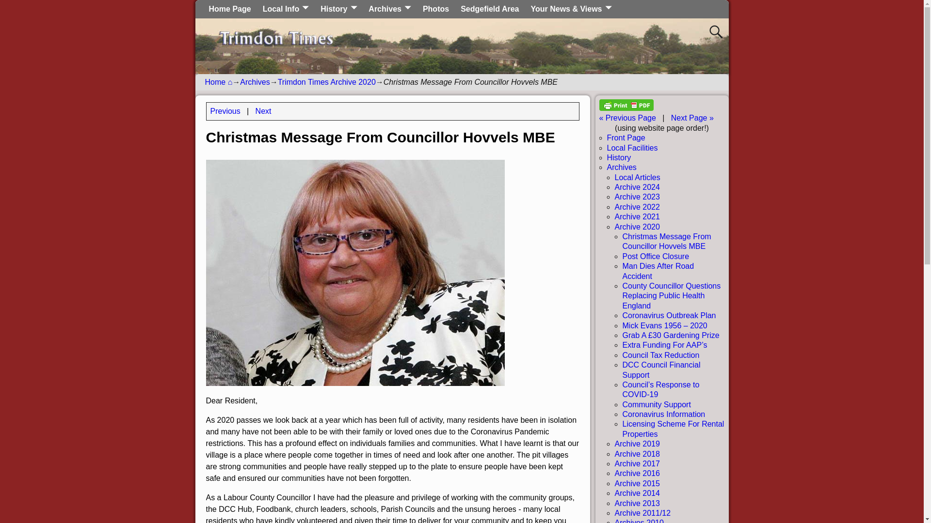 This screenshot has width=931, height=523. Describe the element at coordinates (286, 9) in the screenshot. I see `Local Info` at that location.